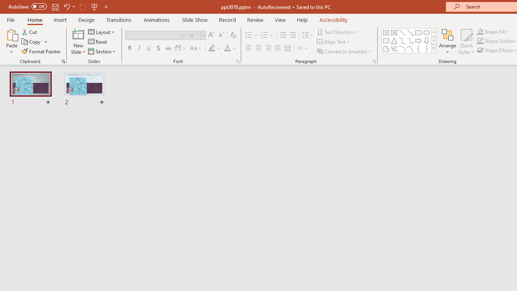 The image size is (517, 291). I want to click on View, so click(280, 19).